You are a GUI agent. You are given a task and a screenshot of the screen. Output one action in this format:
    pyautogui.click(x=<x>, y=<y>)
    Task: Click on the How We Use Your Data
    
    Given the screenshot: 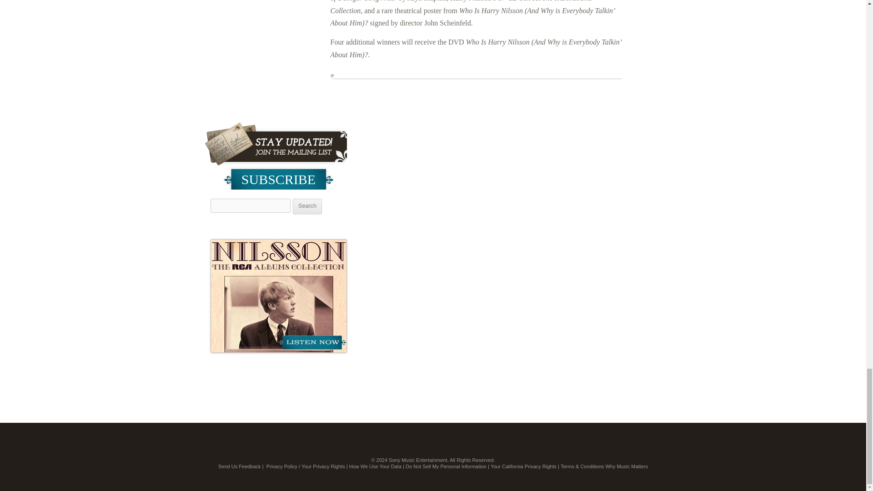 What is the action you would take?
    pyautogui.click(x=376, y=466)
    